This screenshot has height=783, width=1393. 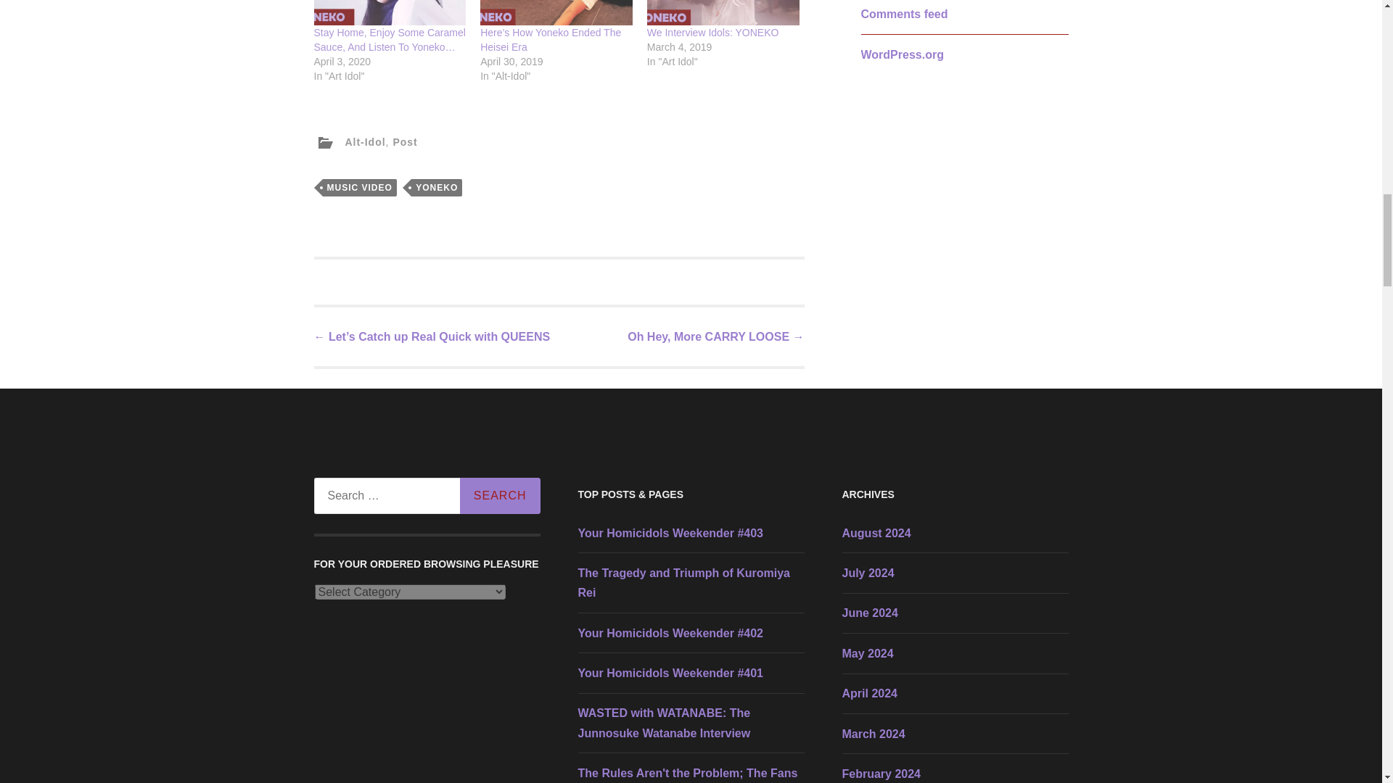 I want to click on YONEKO, so click(x=437, y=188).